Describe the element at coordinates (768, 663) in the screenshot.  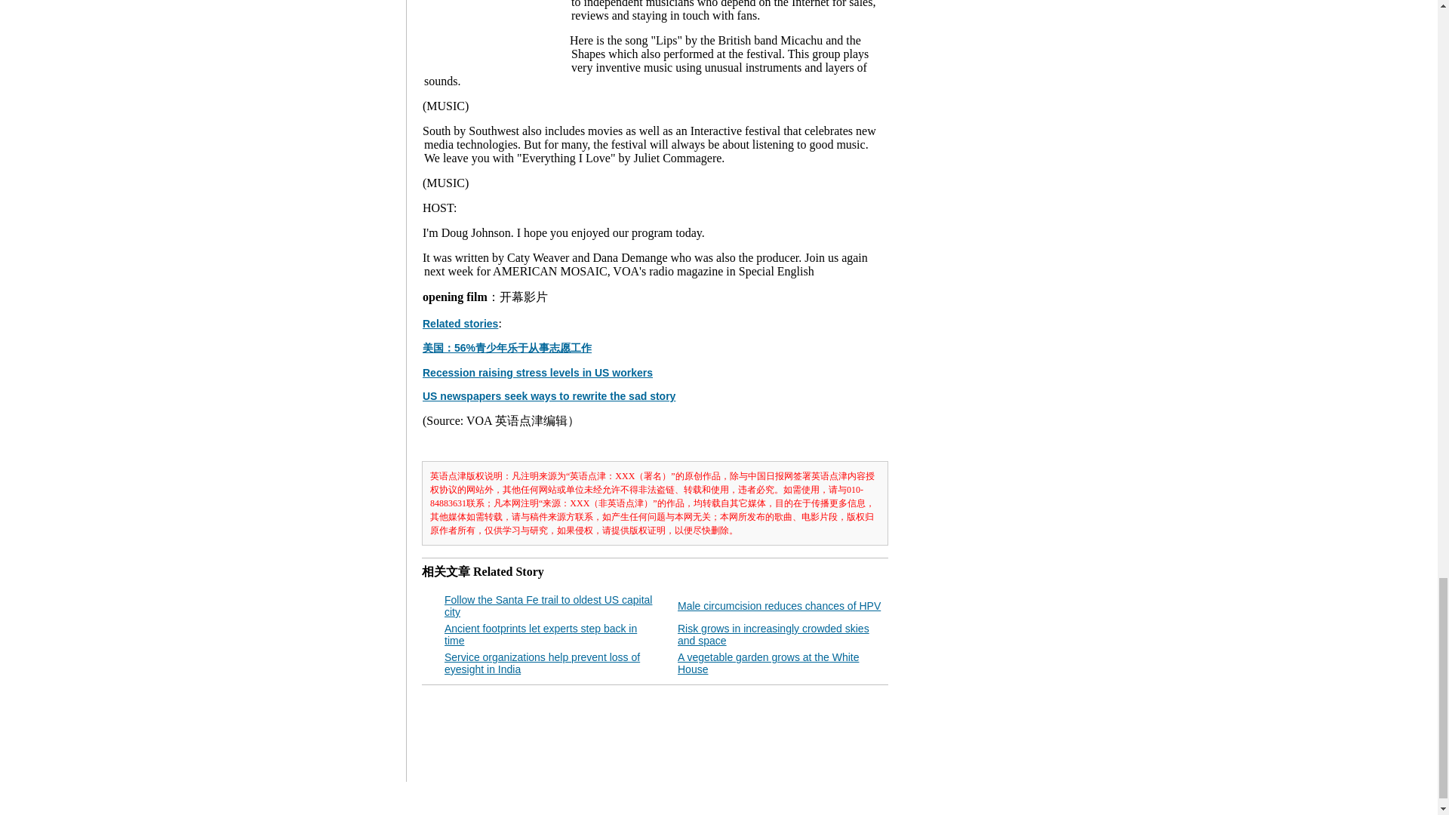
I see `A vegetable garden grows at the White House` at that location.